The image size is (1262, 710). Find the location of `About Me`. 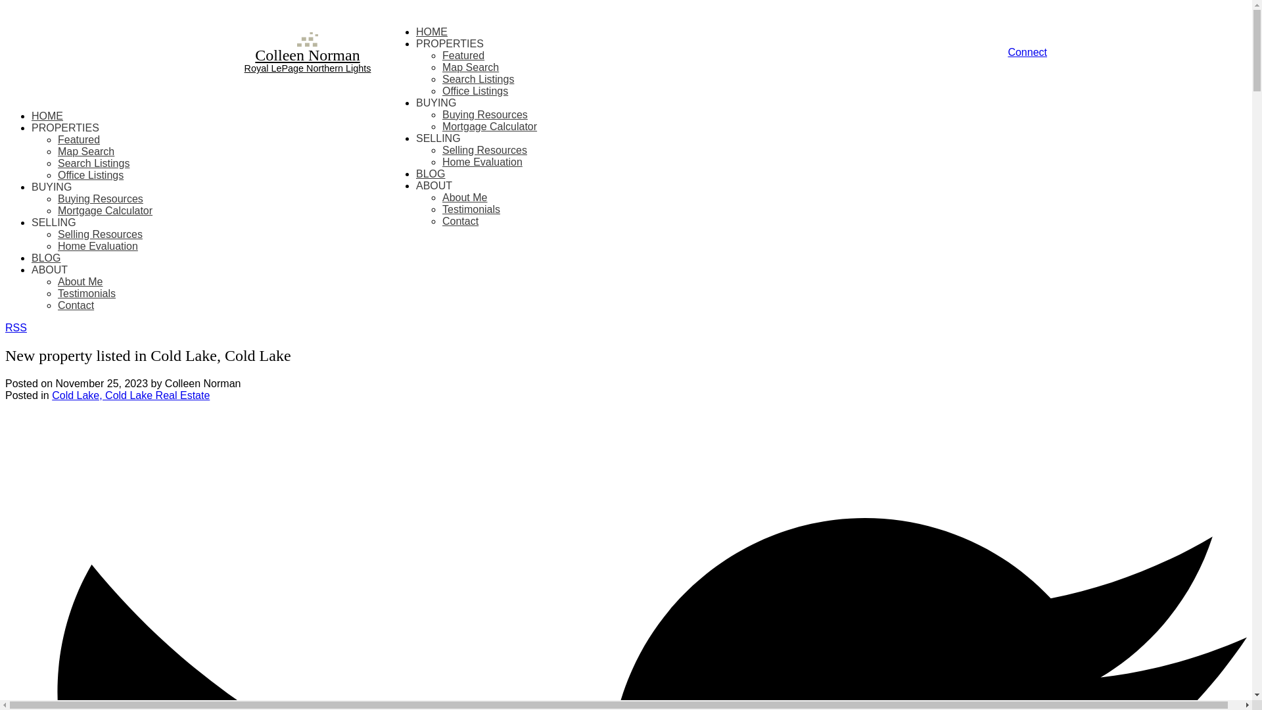

About Me is located at coordinates (80, 281).